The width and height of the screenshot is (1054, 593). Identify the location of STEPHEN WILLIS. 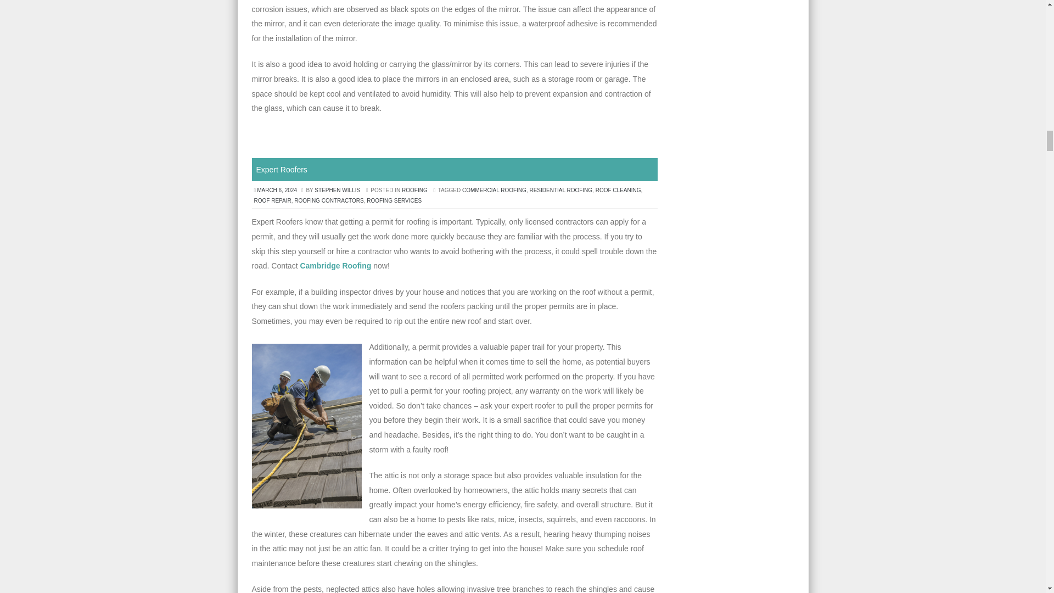
(337, 190).